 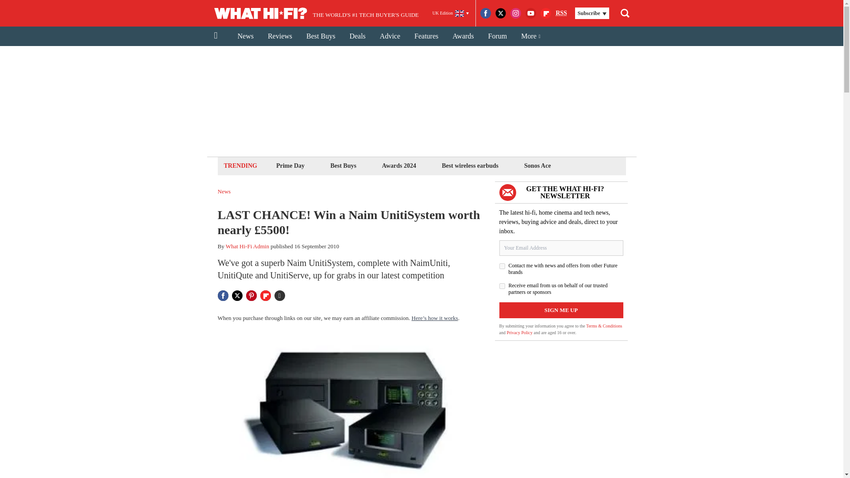 I want to click on What Hi-Fi Admin, so click(x=247, y=246).